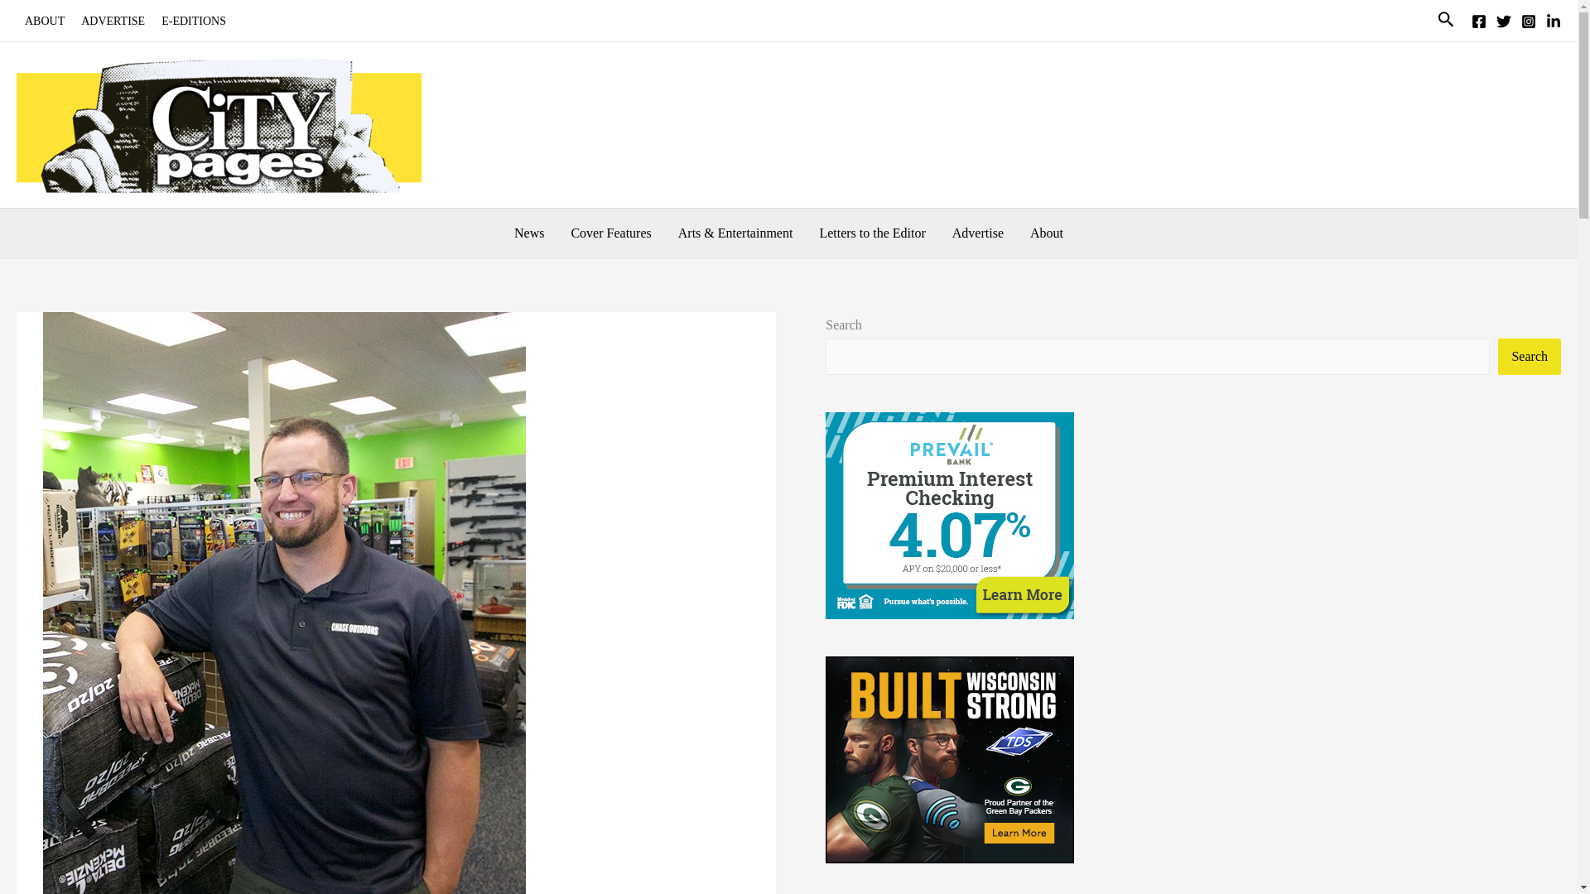 The width and height of the screenshot is (1590, 894). Describe the element at coordinates (194, 22) in the screenshot. I see `E-EDITIONS` at that location.